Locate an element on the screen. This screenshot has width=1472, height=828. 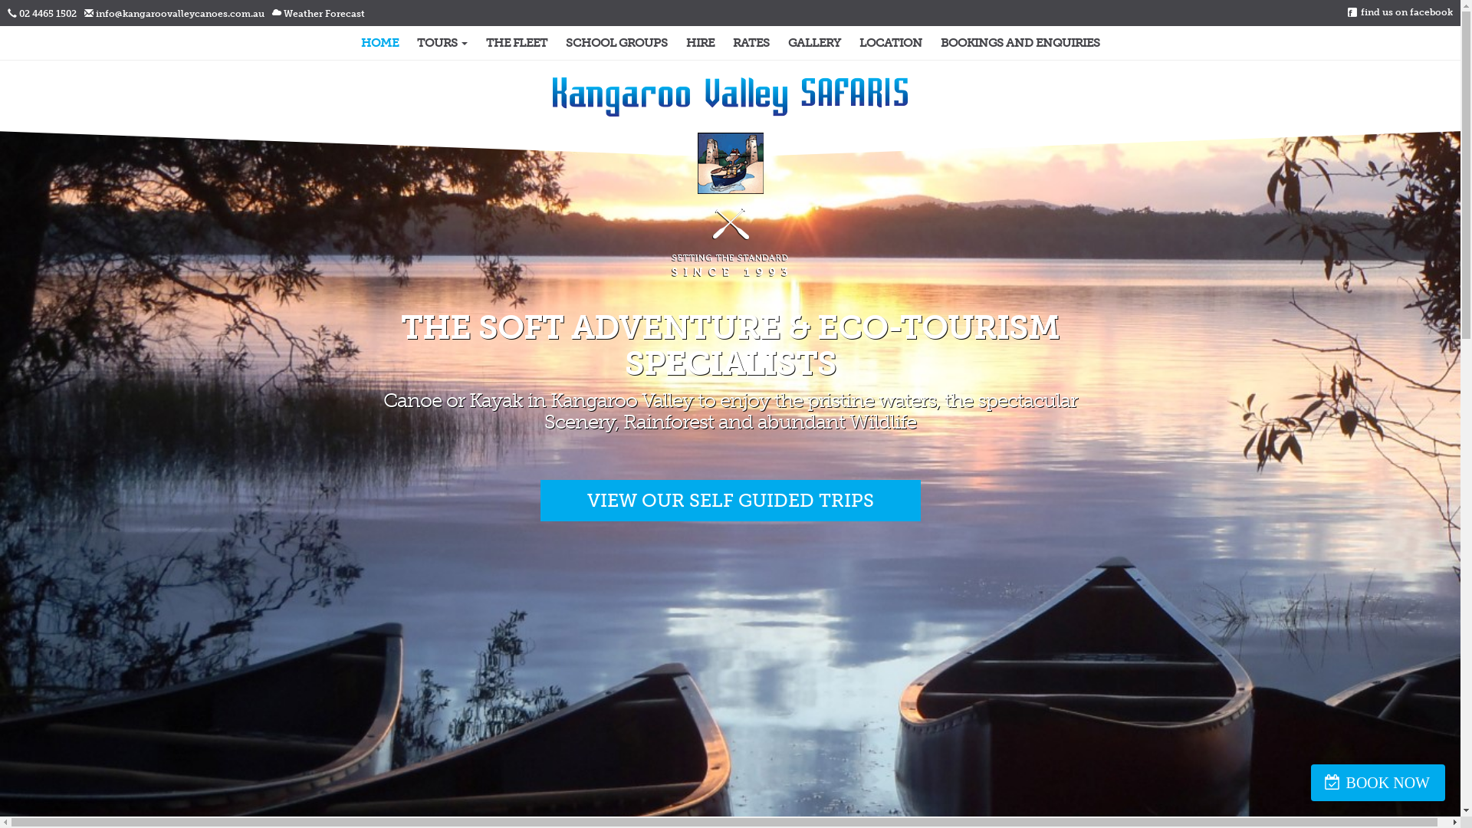
GALLERY is located at coordinates (814, 43).